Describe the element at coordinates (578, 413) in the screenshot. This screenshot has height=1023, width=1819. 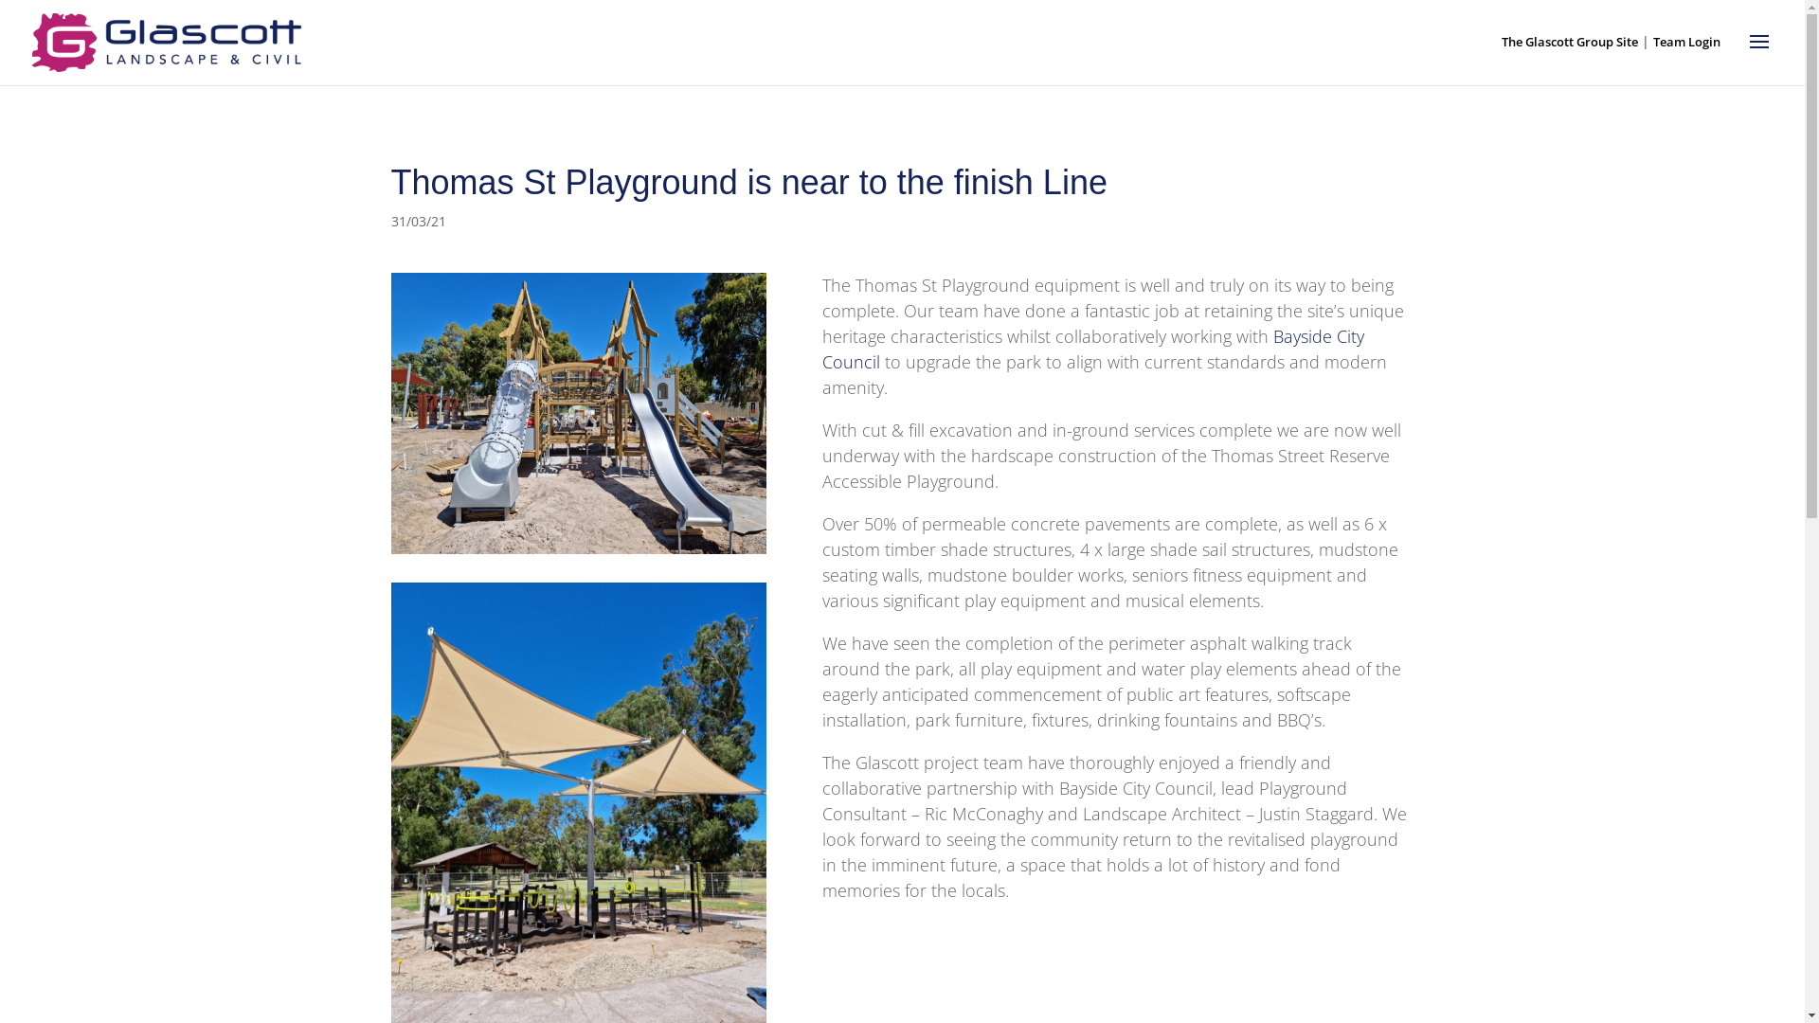
I see `20210219_123005 thomas st` at that location.